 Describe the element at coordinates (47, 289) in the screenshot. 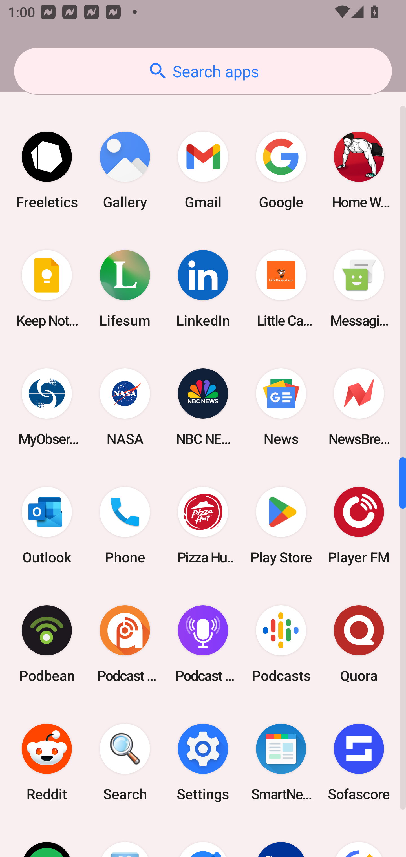

I see `Keep Notes` at that location.